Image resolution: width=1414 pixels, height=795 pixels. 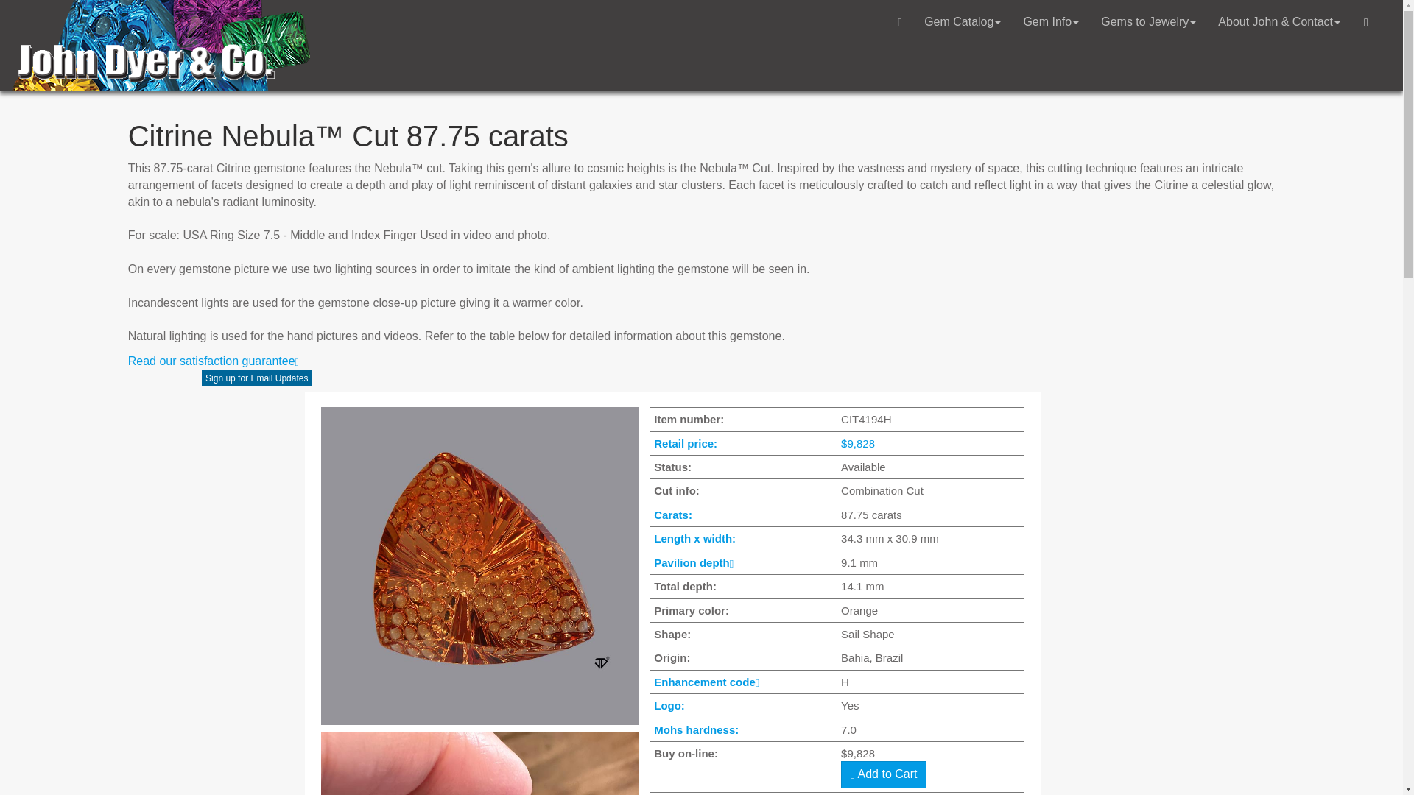 What do you see at coordinates (1051, 22) in the screenshot?
I see `Gem Info` at bounding box center [1051, 22].